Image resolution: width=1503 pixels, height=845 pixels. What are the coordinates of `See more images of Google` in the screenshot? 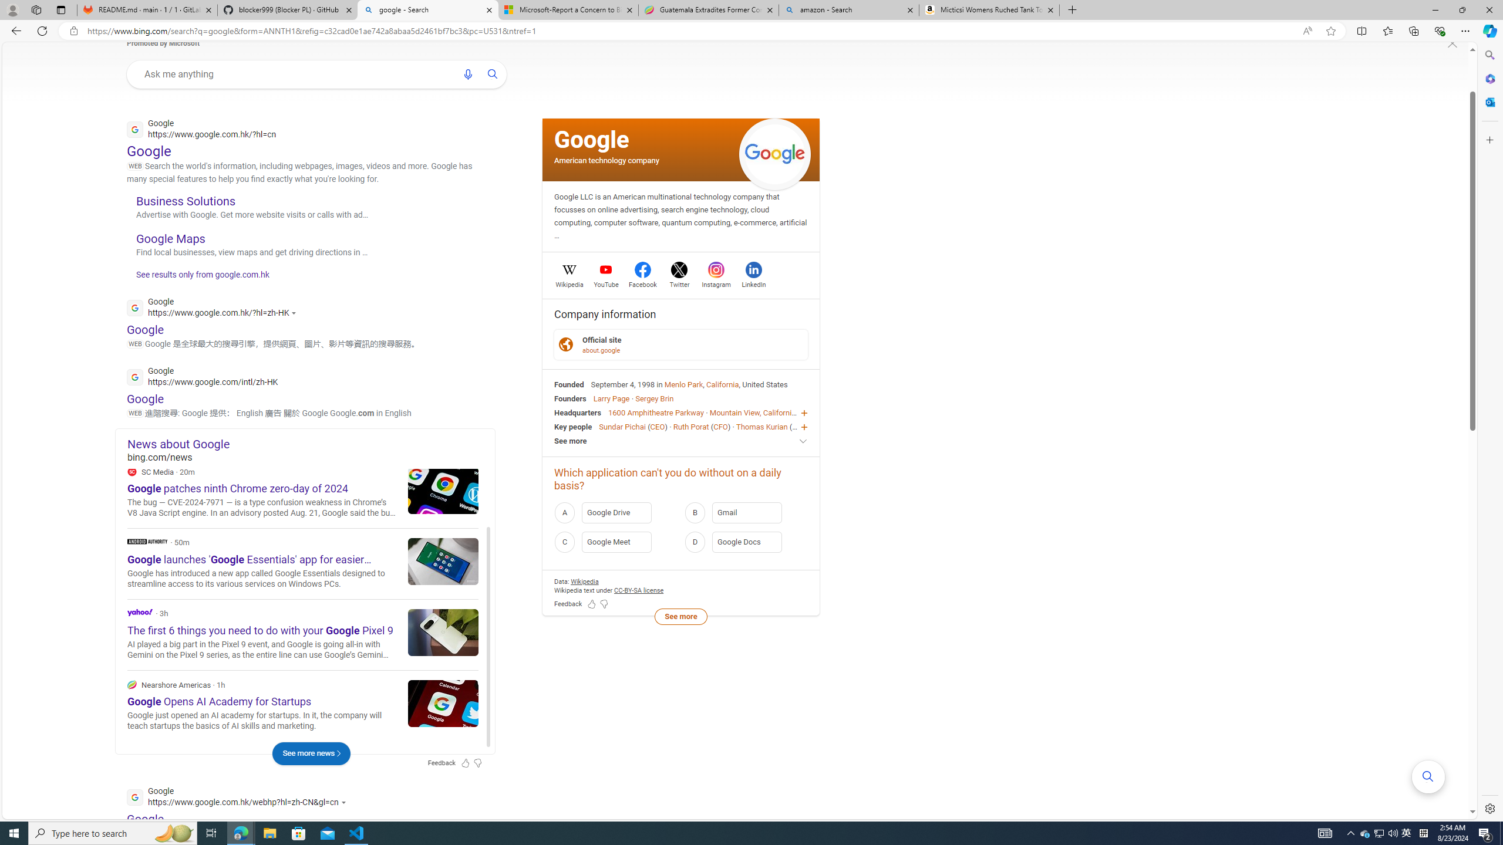 It's located at (775, 155).